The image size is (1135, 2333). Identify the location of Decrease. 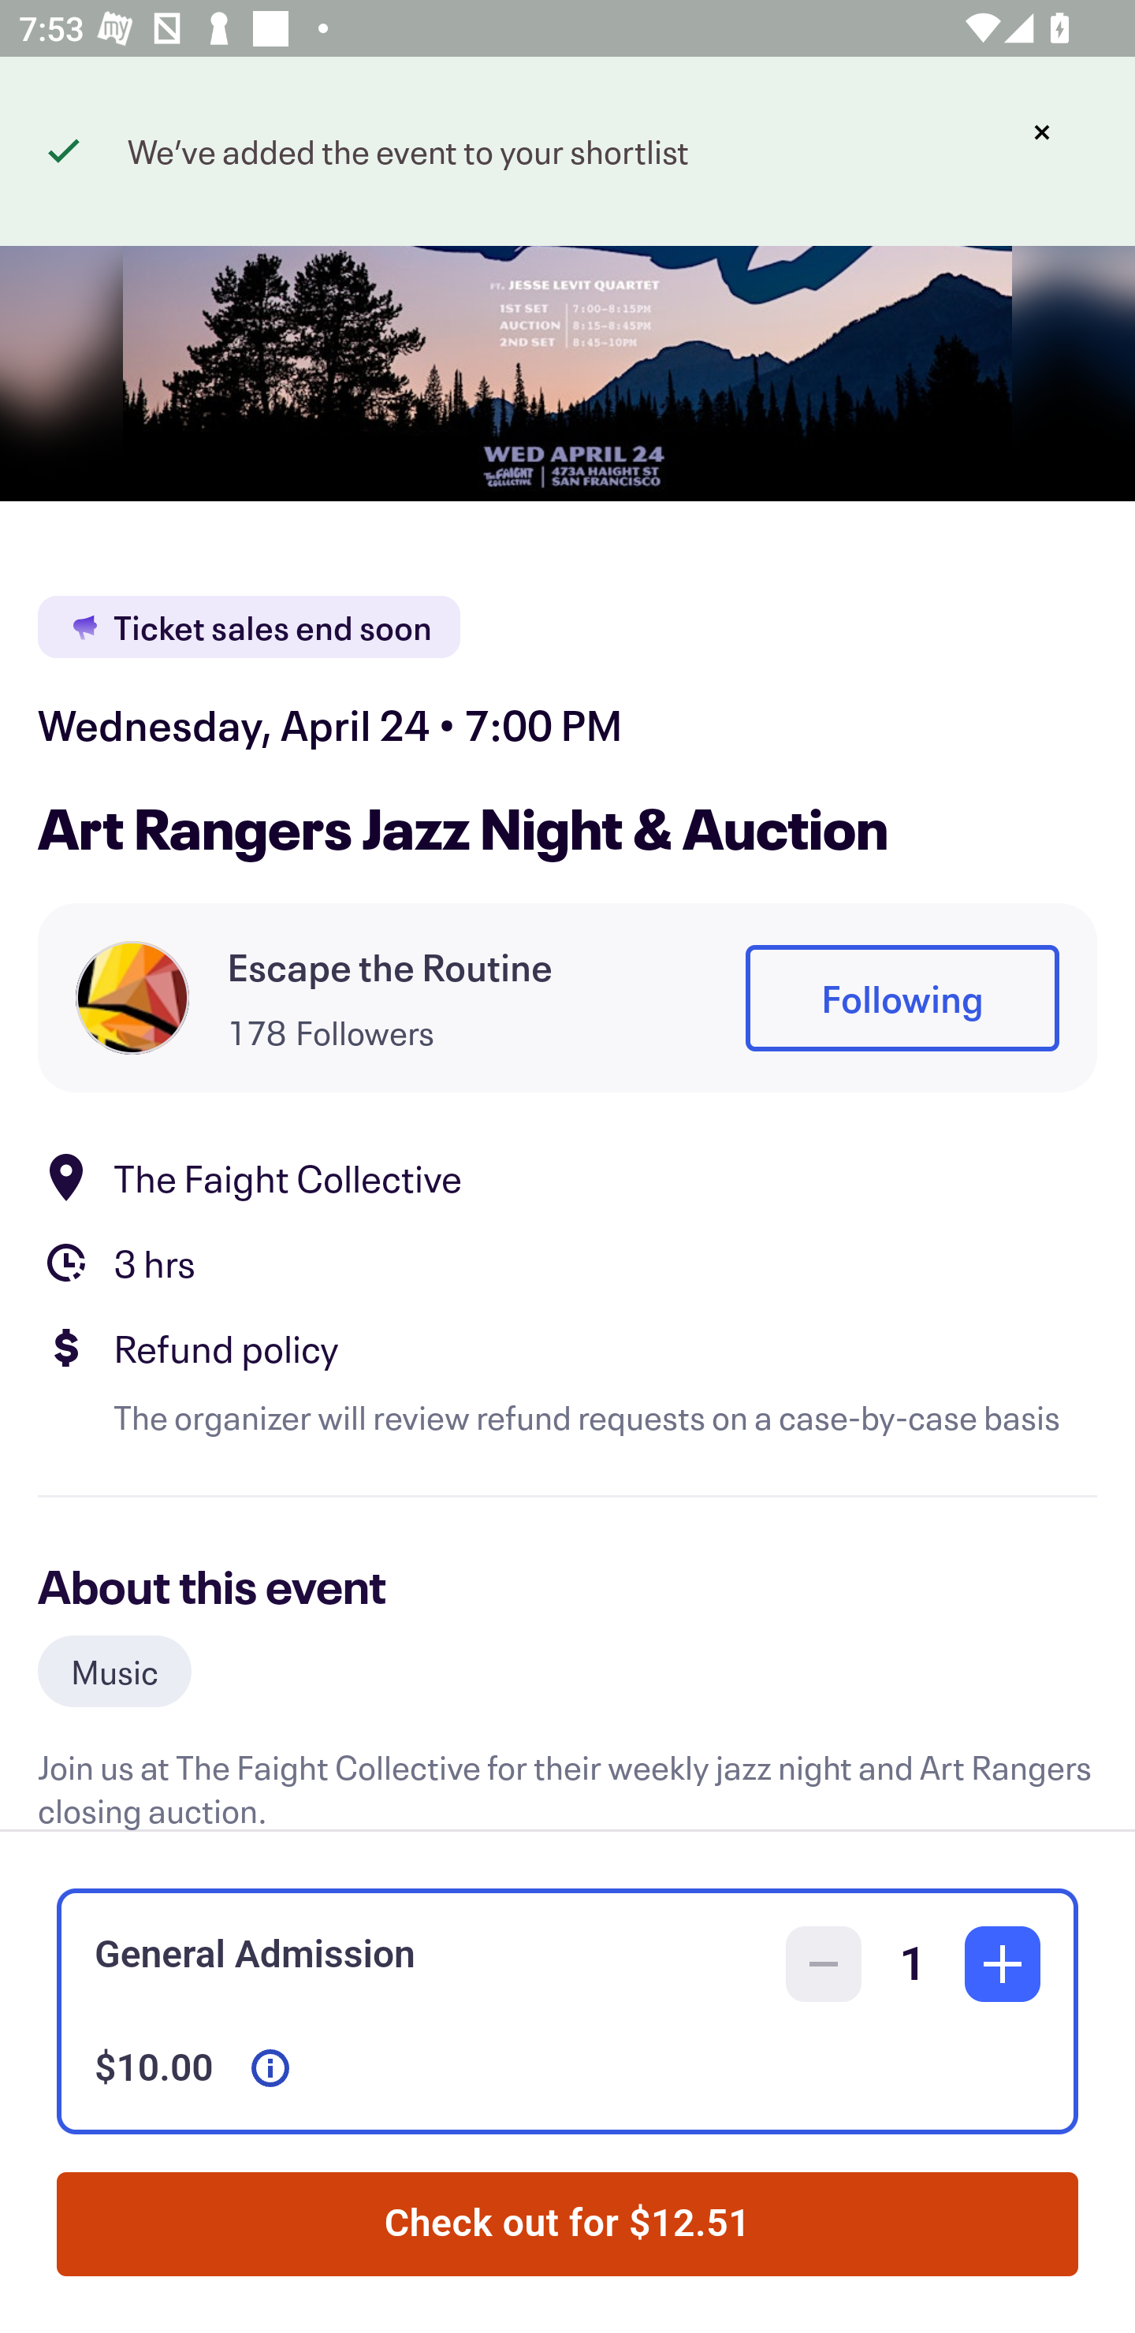
(824, 1964).